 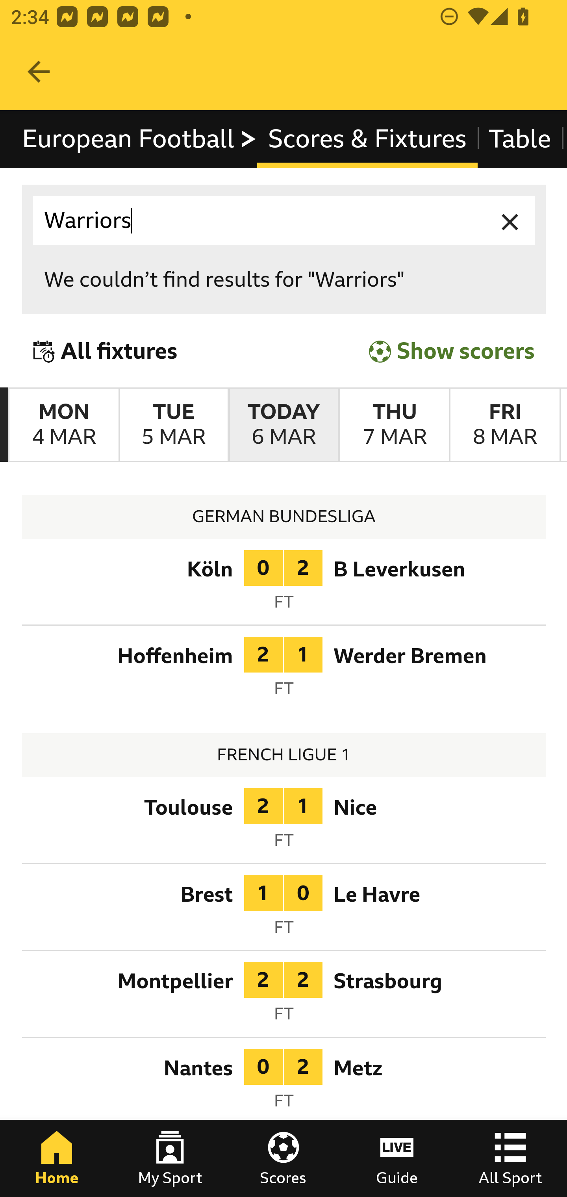 What do you see at coordinates (64, 425) in the screenshot?
I see `MondayMarch 4th Monday March 4th` at bounding box center [64, 425].